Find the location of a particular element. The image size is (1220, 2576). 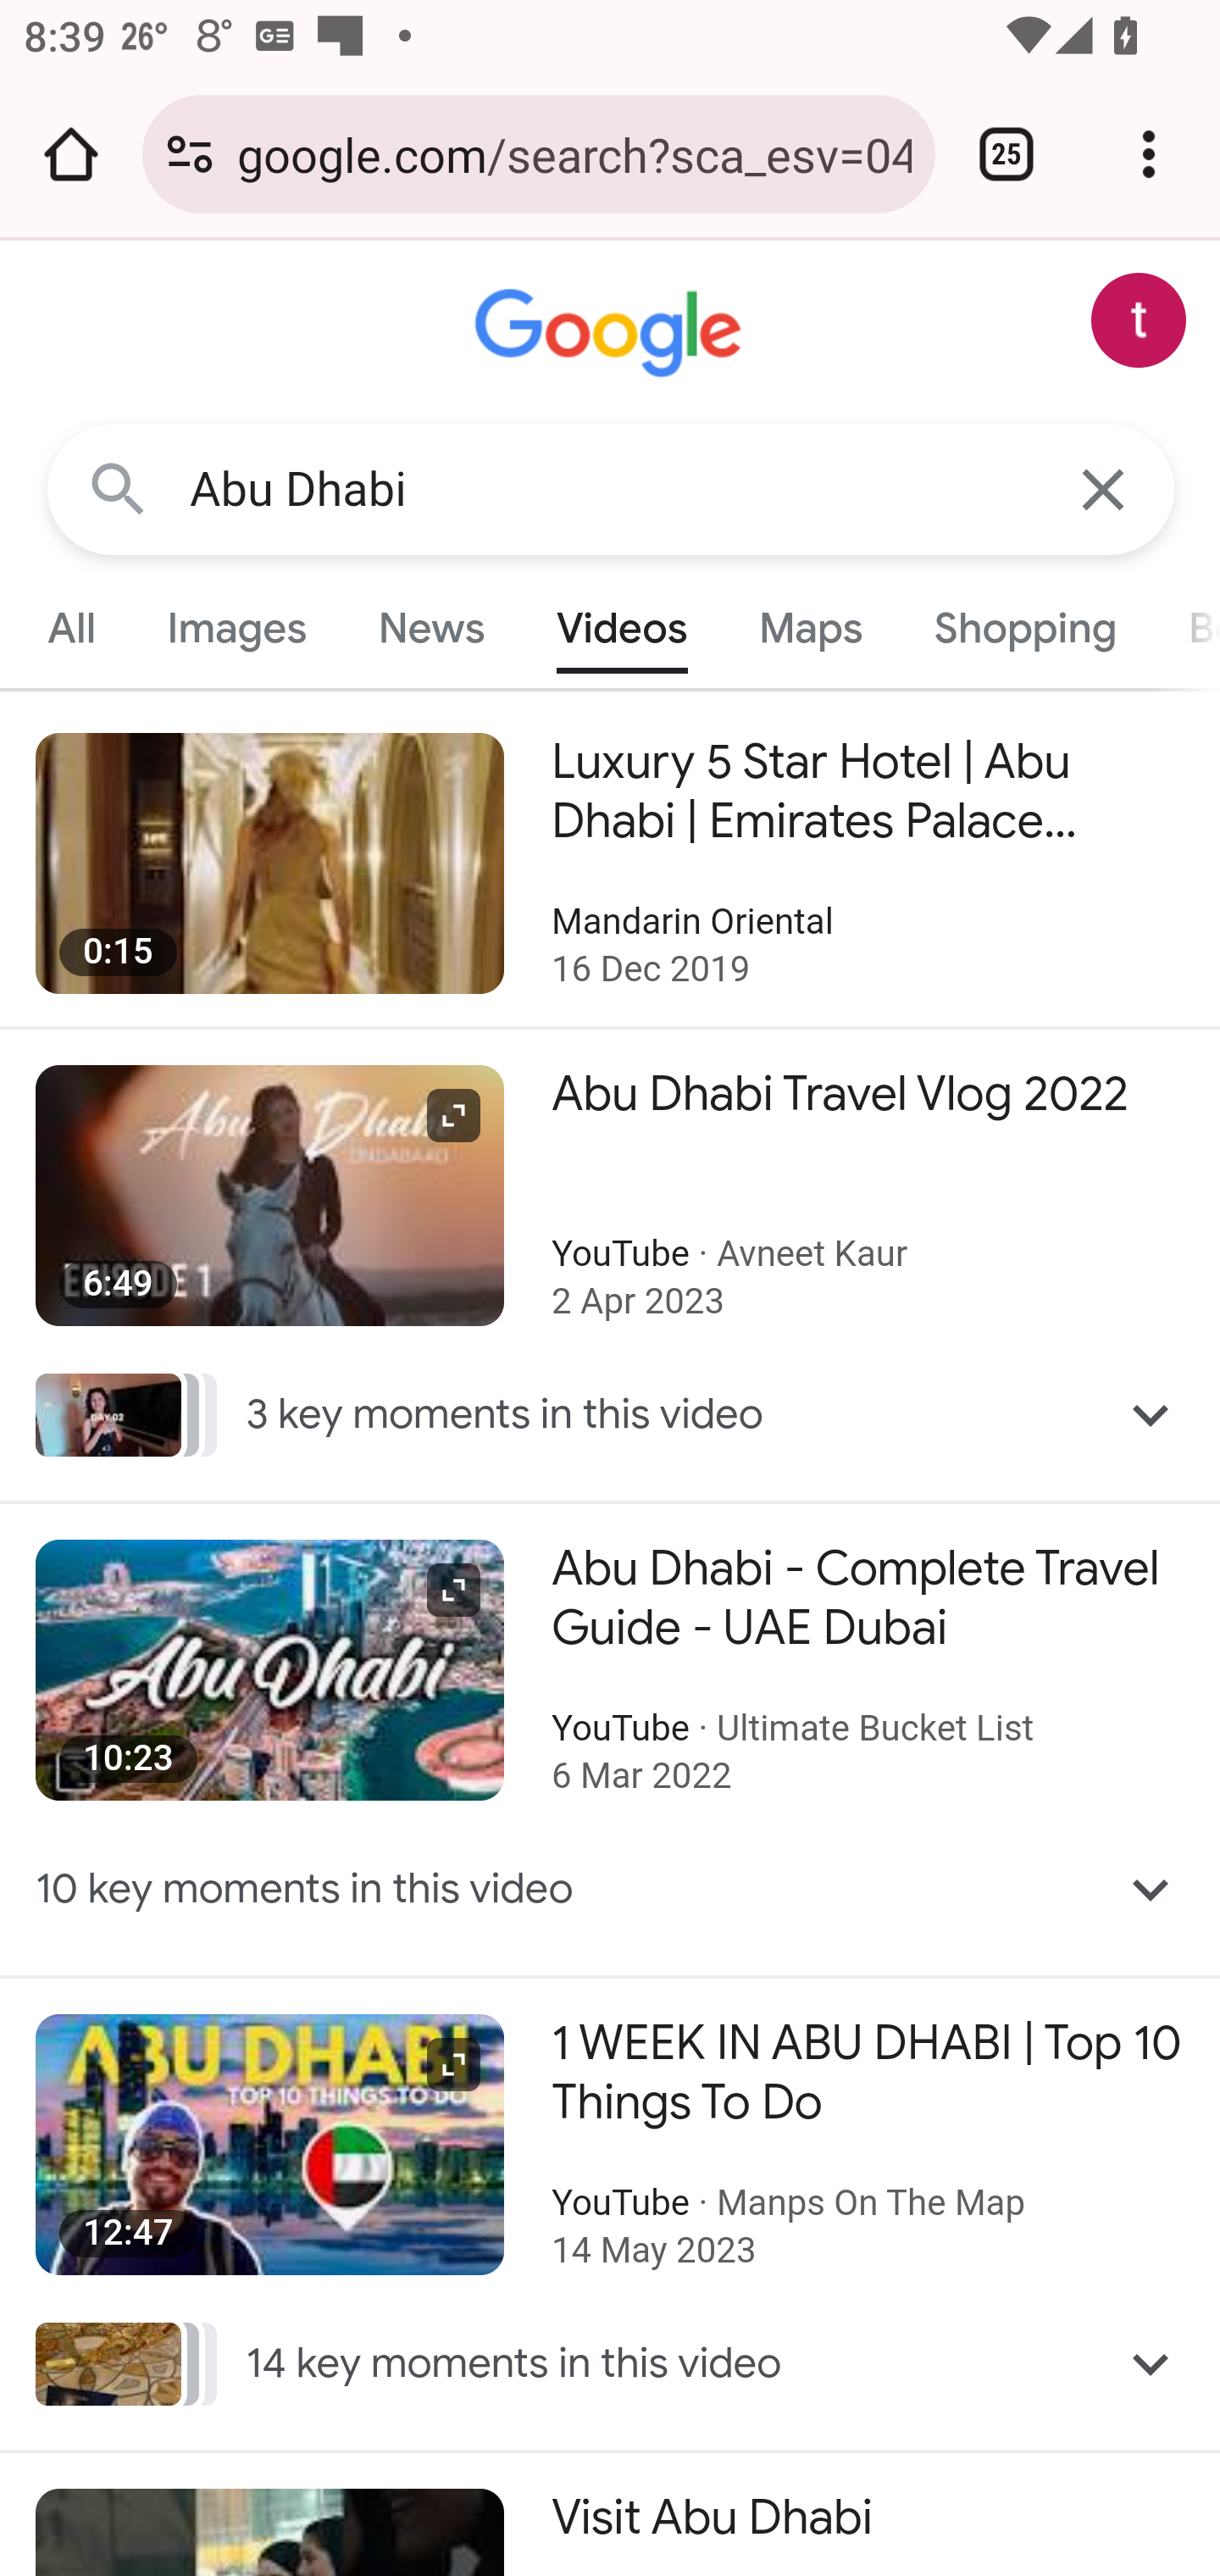

All is located at coordinates (72, 628).